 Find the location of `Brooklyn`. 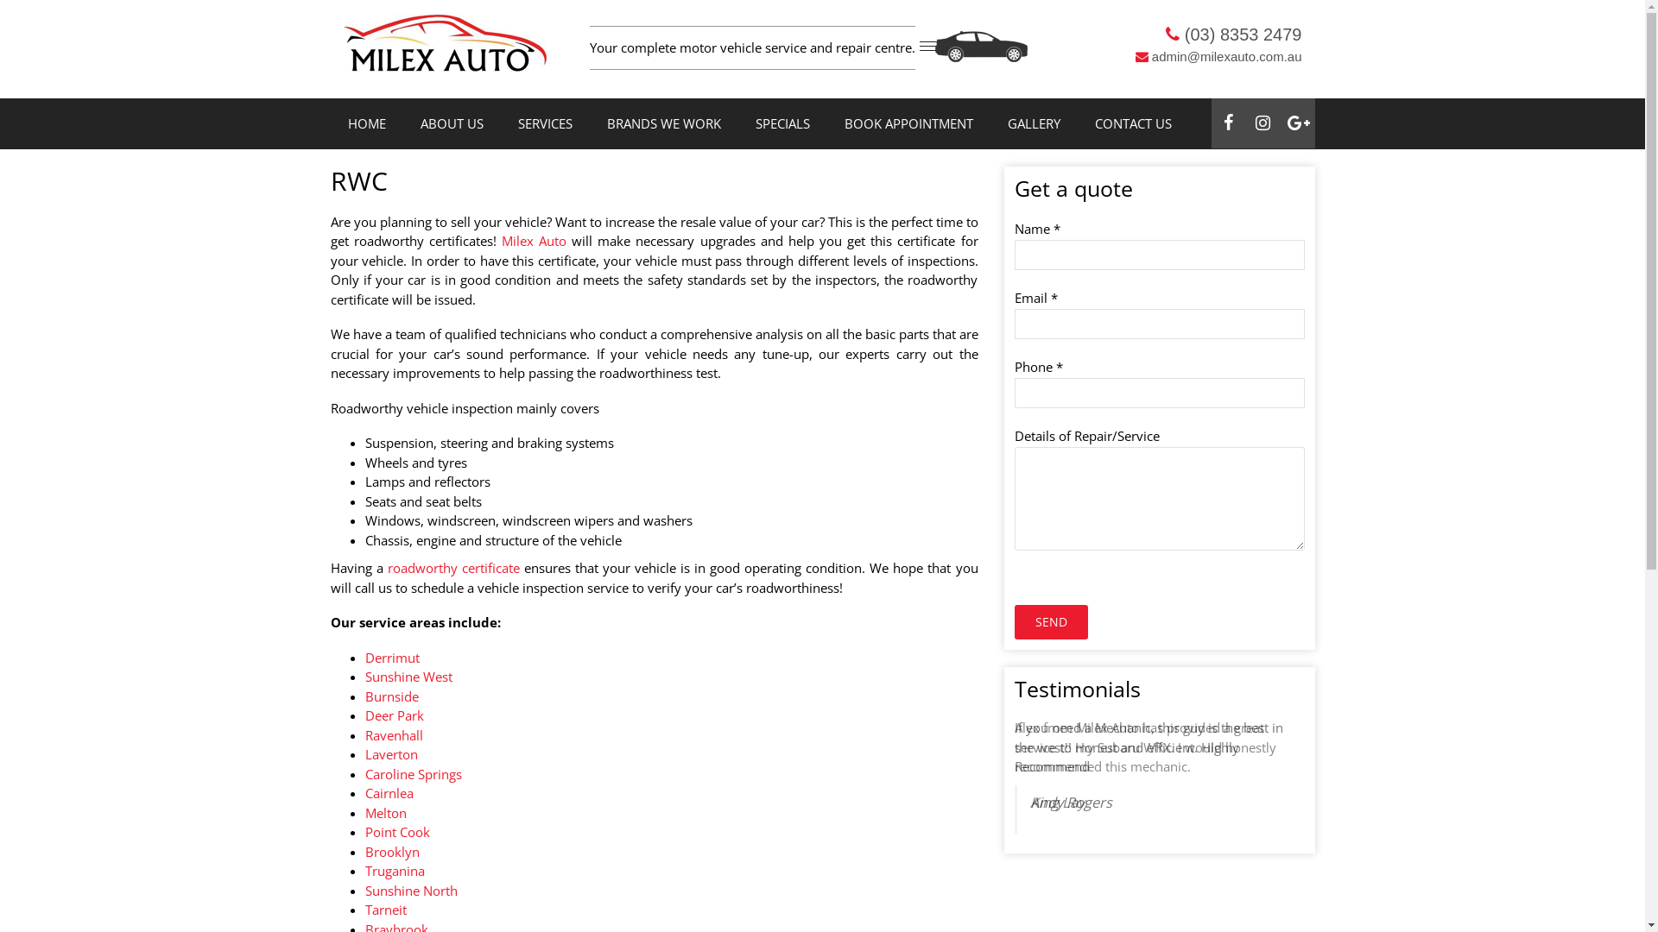

Brooklyn is located at coordinates (392, 852).